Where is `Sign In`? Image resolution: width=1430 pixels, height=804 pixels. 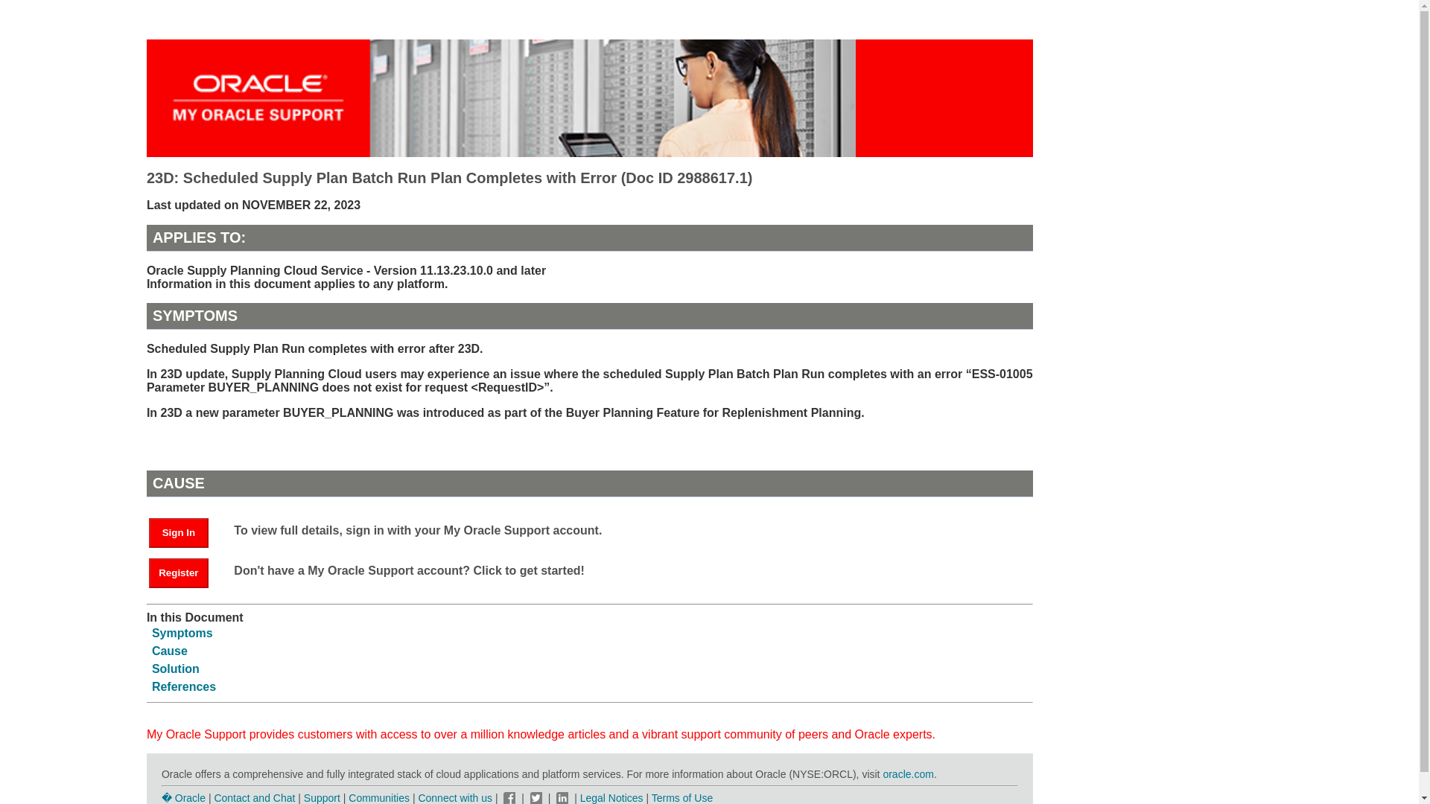 Sign In is located at coordinates (185, 532).